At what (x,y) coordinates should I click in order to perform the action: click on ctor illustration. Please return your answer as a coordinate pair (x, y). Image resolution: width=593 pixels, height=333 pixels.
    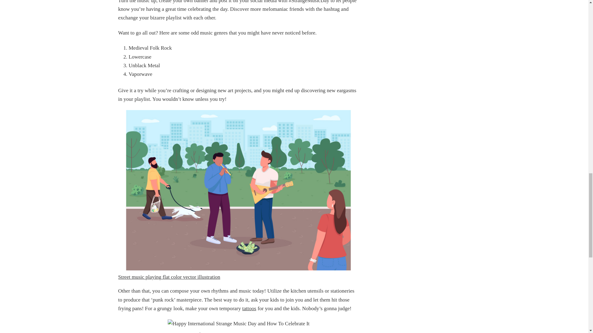
    Looking at the image, I should click on (204, 277).